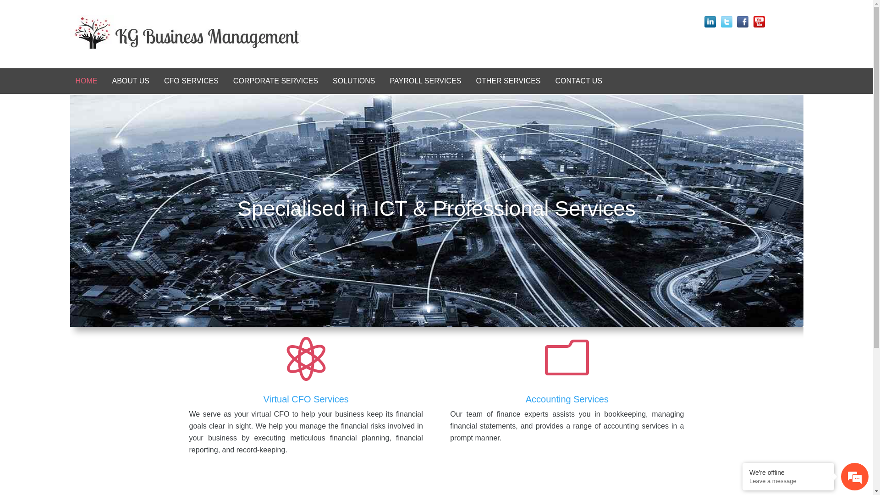  What do you see at coordinates (421, 310) in the screenshot?
I see `1` at bounding box center [421, 310].